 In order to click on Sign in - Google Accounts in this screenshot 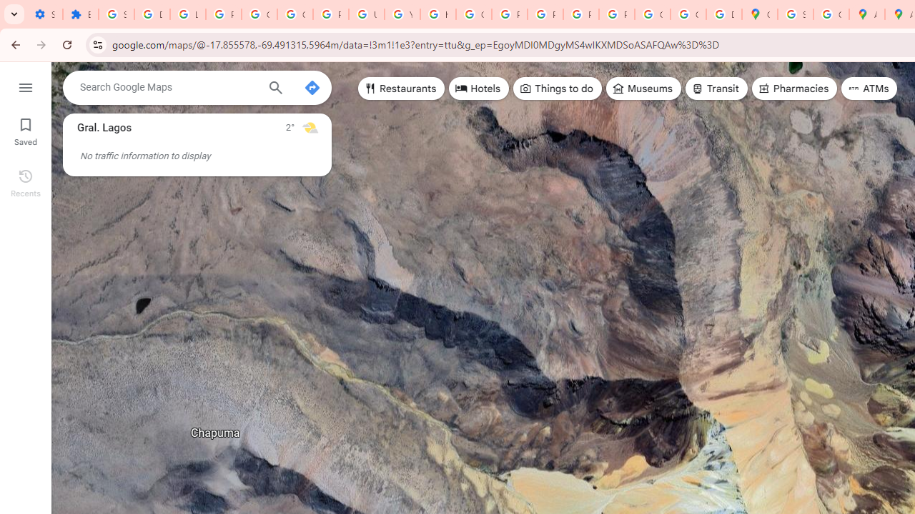, I will do `click(117, 14)`.